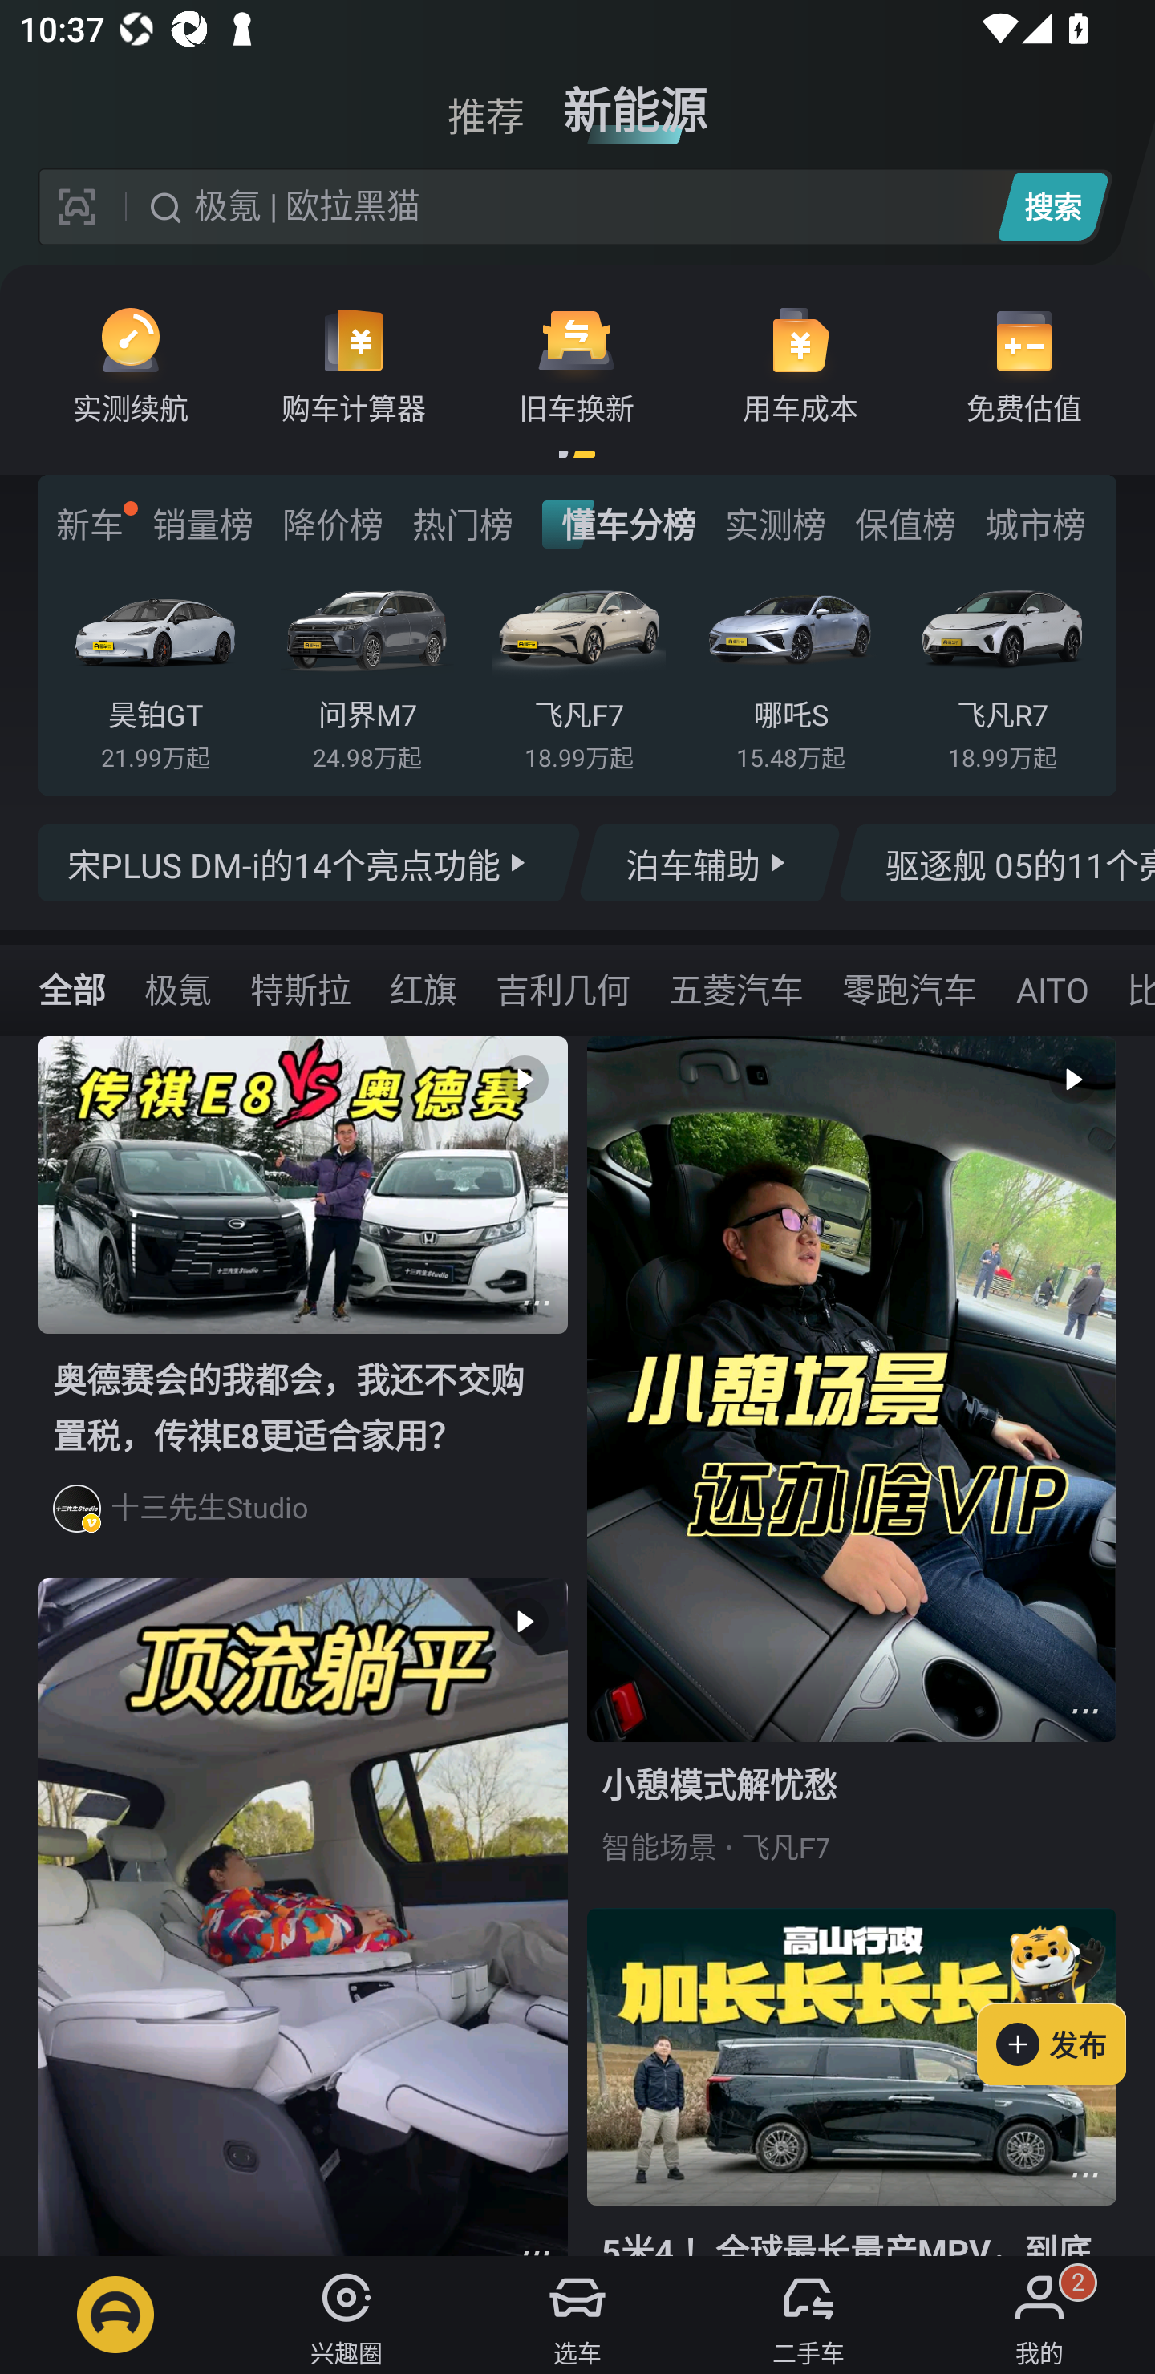 Image resolution: width=1155 pixels, height=2374 pixels. Describe the element at coordinates (178, 988) in the screenshot. I see `极氪` at that location.